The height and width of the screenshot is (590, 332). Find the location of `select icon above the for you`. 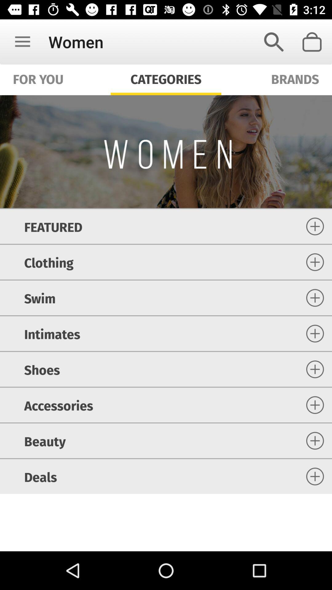

select icon above the for you is located at coordinates (22, 42).